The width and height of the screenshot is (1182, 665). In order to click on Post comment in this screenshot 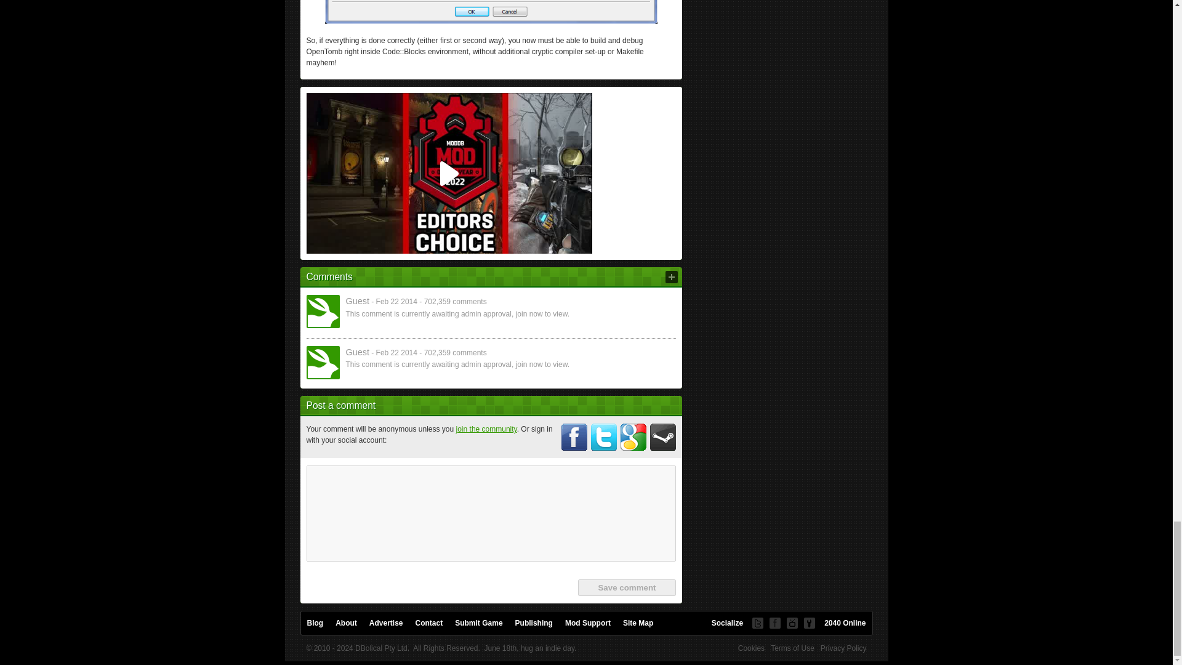, I will do `click(671, 277)`.